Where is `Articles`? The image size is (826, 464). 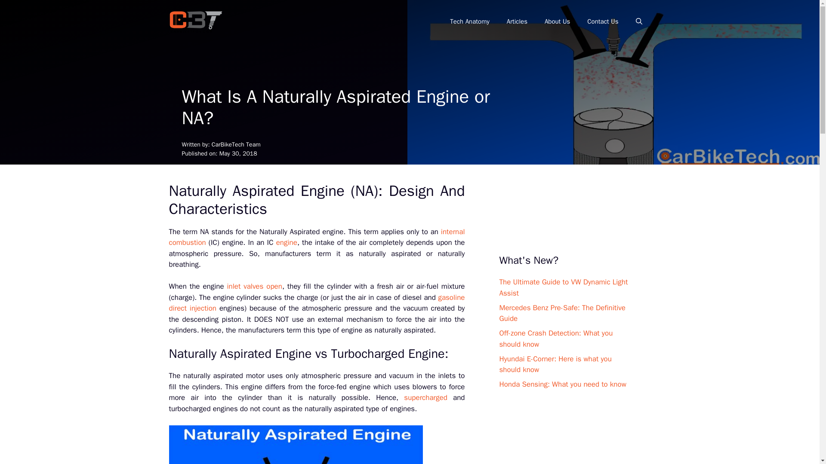
Articles is located at coordinates (517, 21).